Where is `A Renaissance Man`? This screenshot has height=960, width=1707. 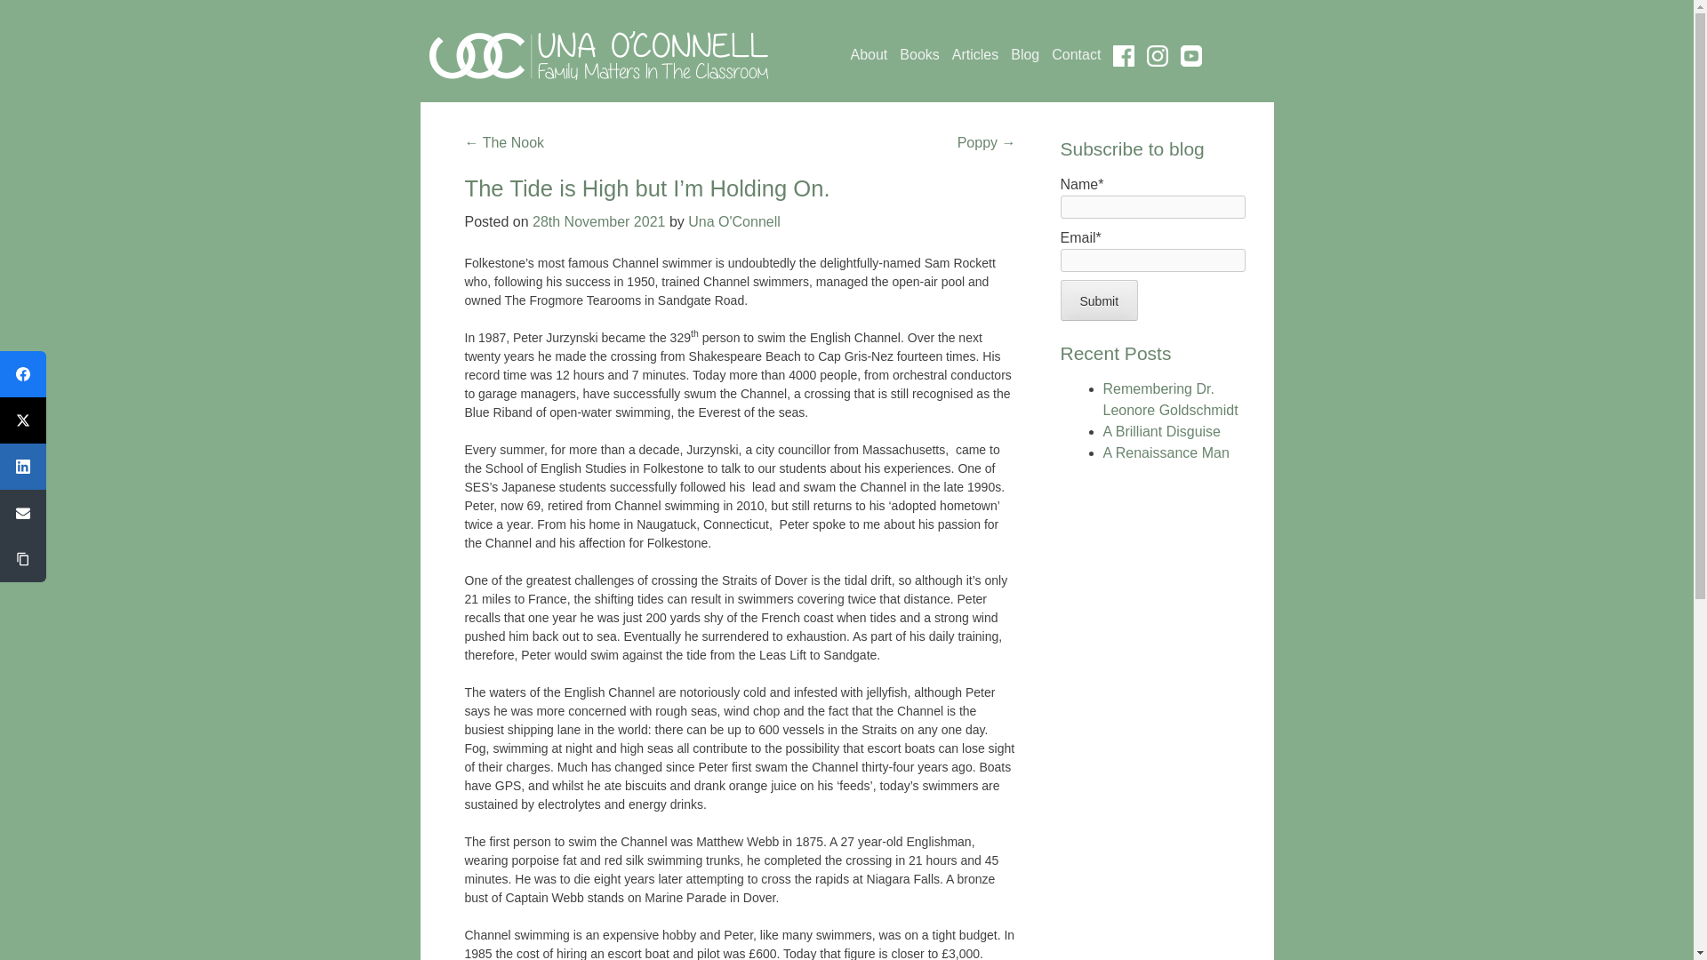
A Renaissance Man is located at coordinates (1166, 453).